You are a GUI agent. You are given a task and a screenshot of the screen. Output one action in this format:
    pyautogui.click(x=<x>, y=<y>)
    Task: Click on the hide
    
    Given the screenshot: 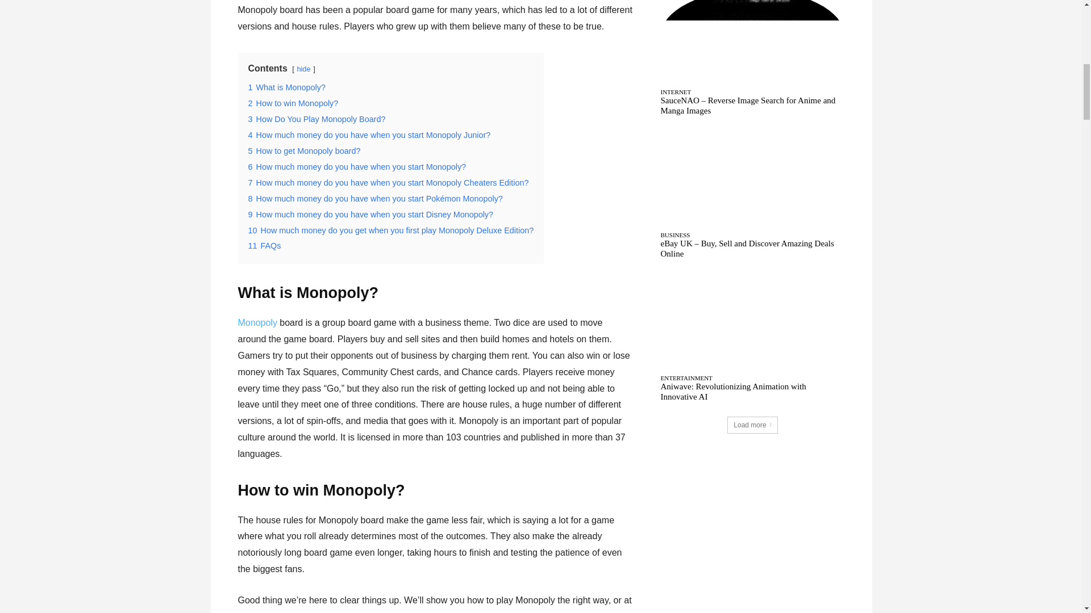 What is the action you would take?
    pyautogui.click(x=303, y=69)
    